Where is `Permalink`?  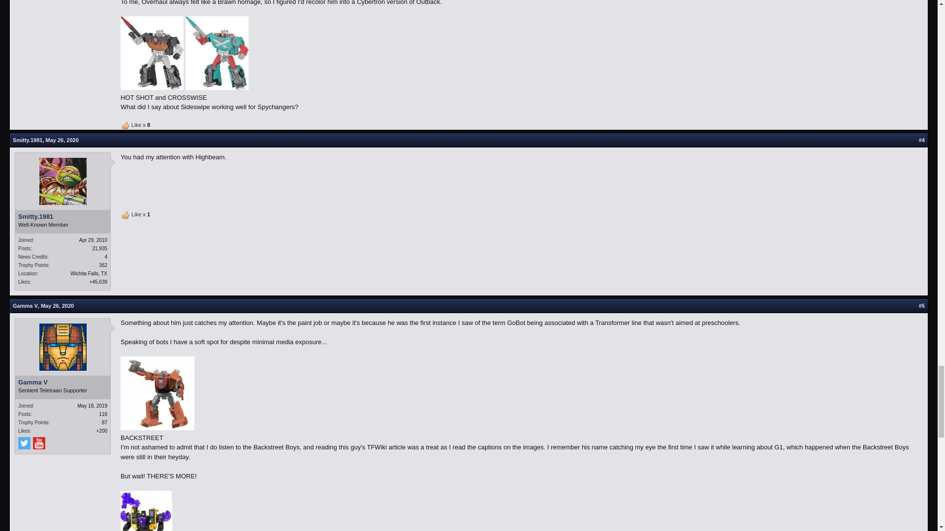 Permalink is located at coordinates (62, 140).